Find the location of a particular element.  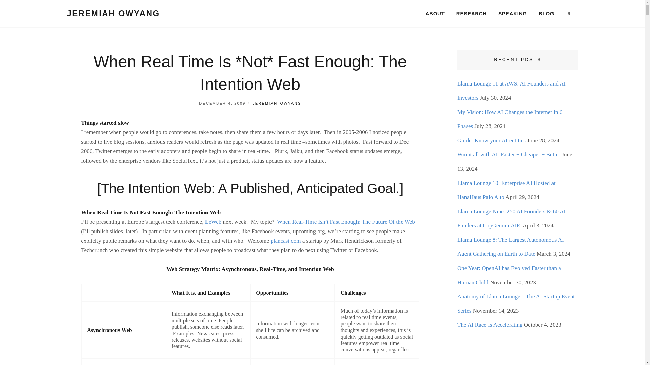

RESEARCH is located at coordinates (471, 14).